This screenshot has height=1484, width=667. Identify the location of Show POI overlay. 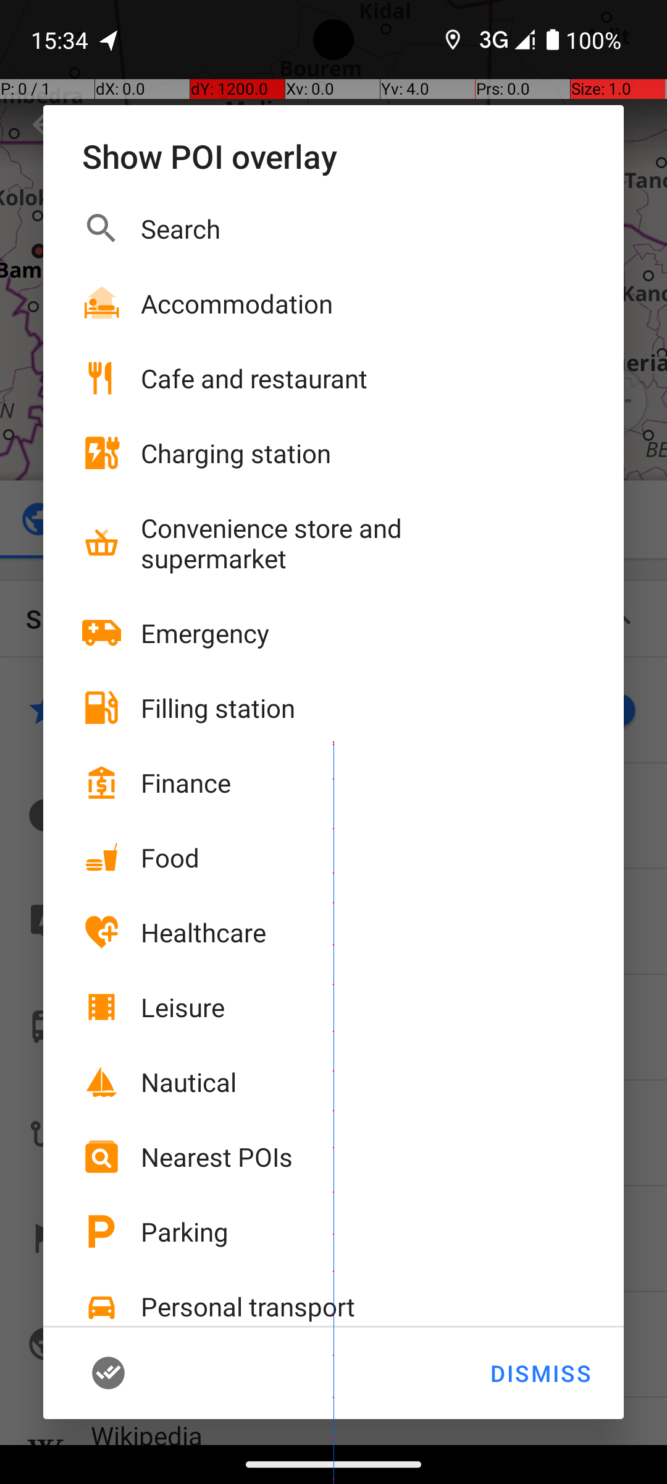
(333, 156).